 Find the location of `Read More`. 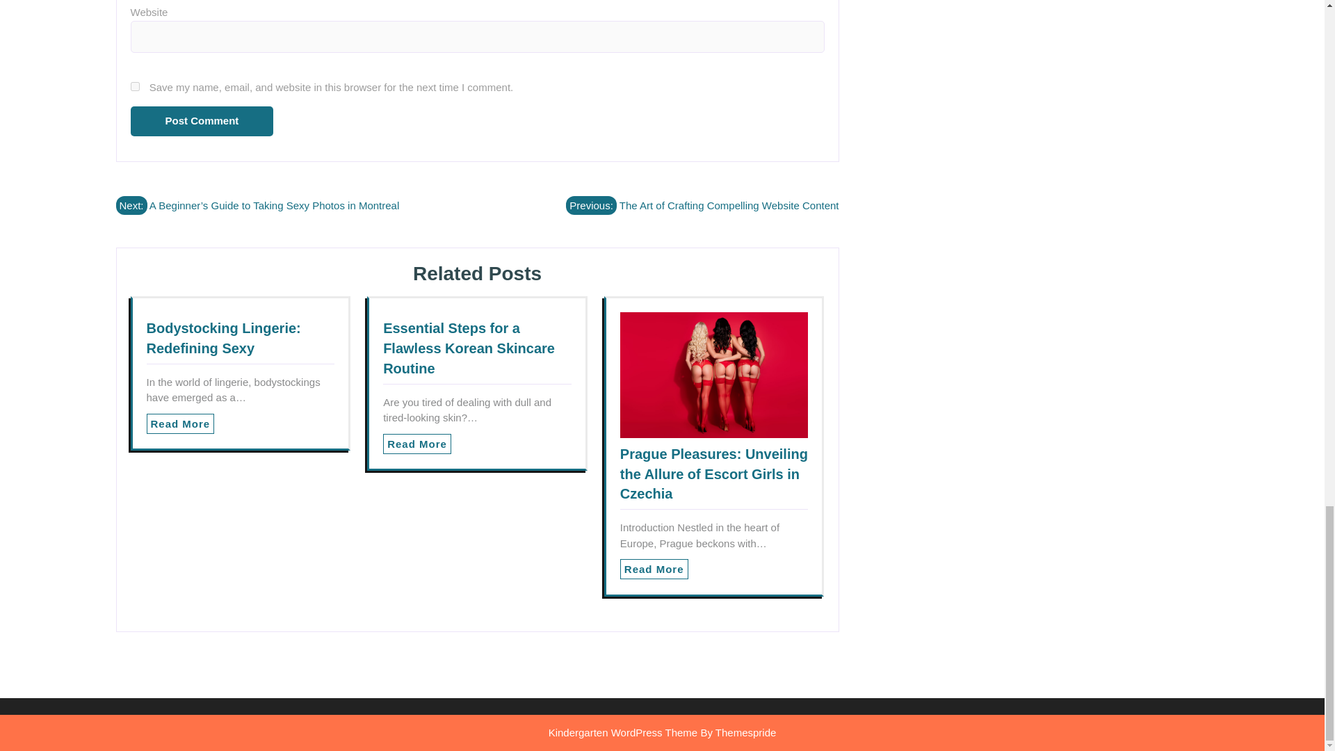

Read More is located at coordinates (179, 424).